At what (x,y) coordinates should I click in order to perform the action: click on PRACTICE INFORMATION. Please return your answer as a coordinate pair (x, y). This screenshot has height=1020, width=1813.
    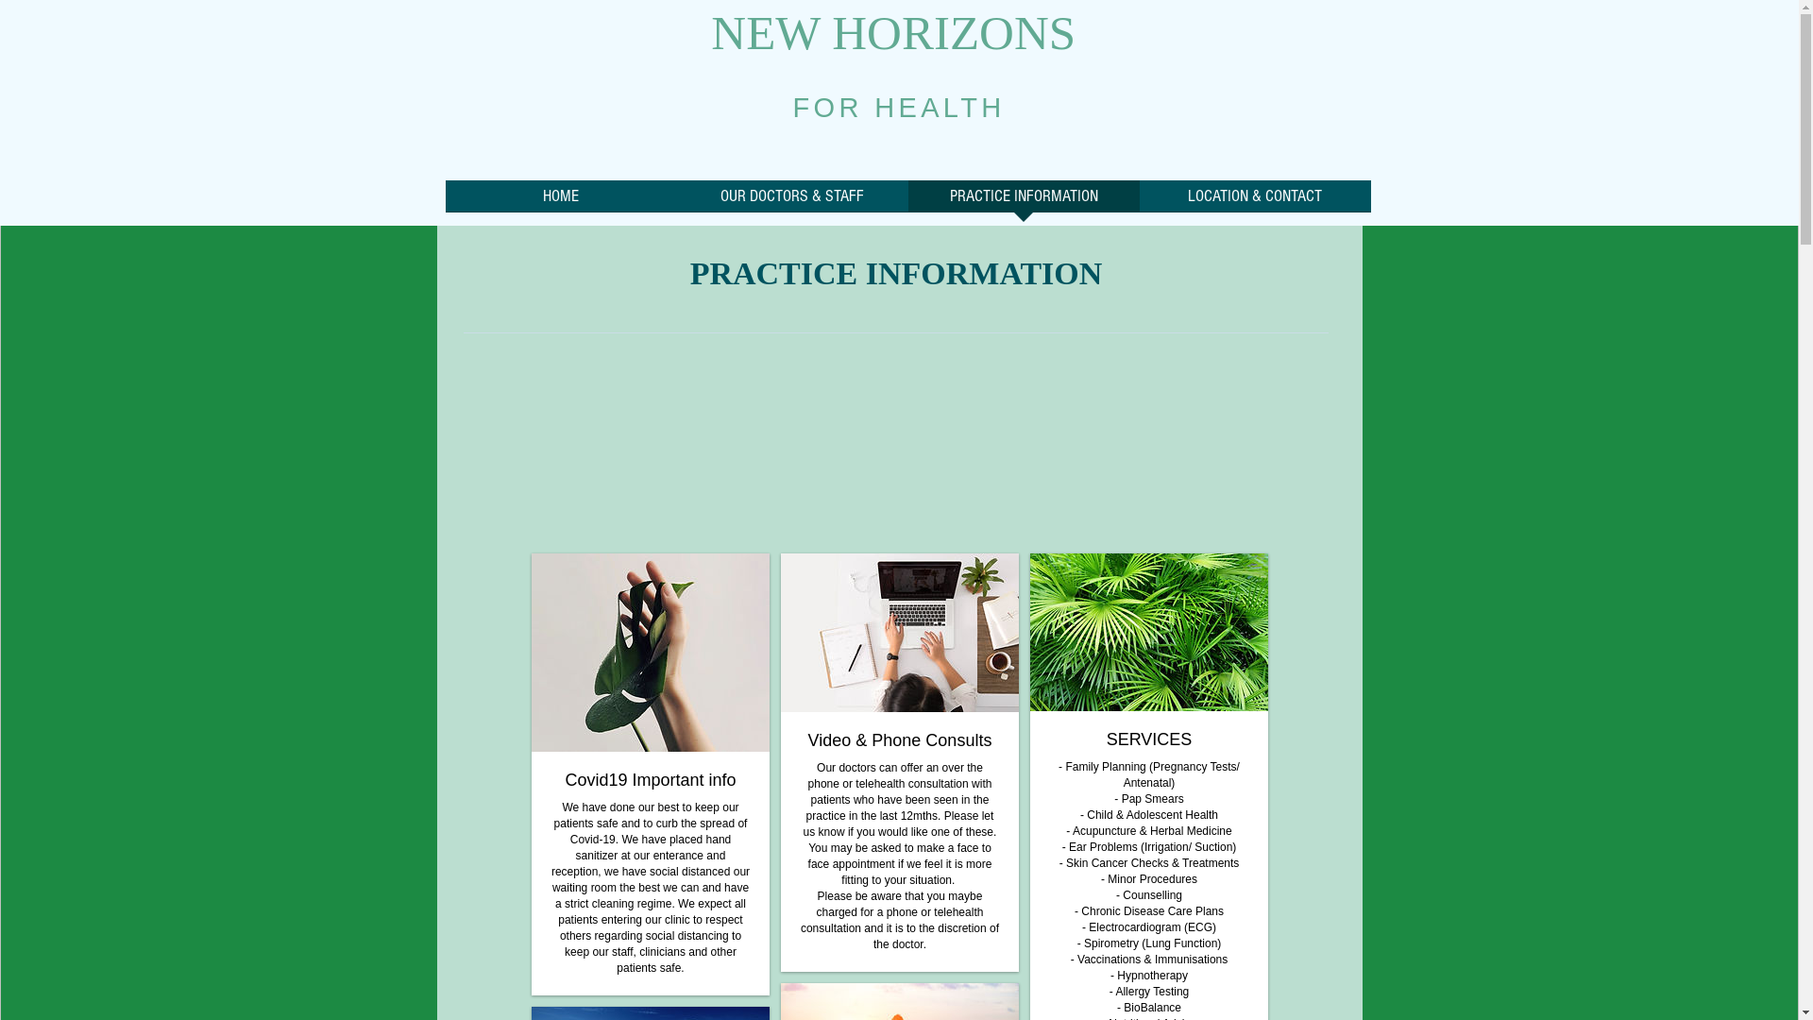
    Looking at the image, I should click on (1024, 202).